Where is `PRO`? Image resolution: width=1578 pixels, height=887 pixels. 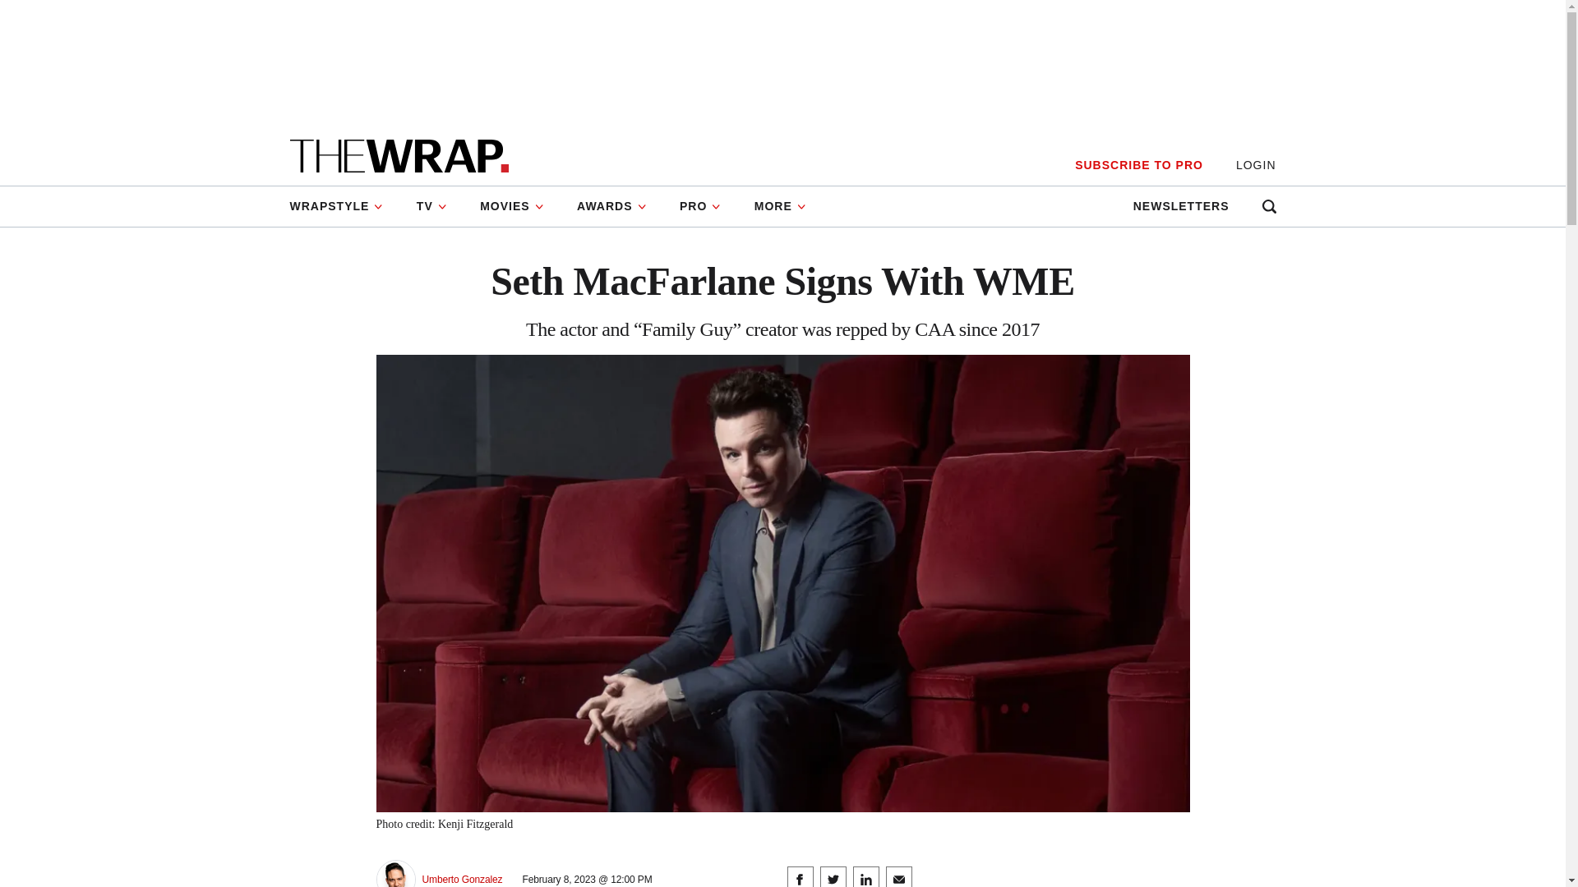
PRO is located at coordinates (700, 206).